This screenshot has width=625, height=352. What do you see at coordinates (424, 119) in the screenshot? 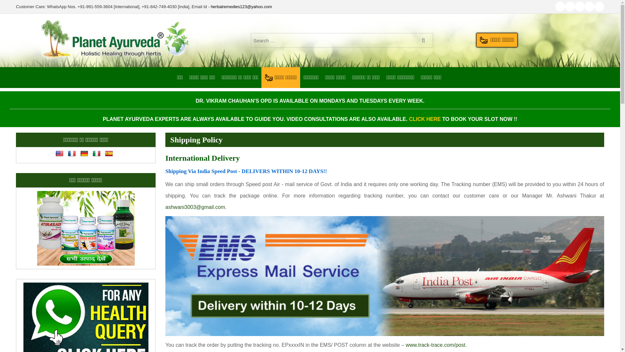
I see `CLICK HERE` at bounding box center [424, 119].